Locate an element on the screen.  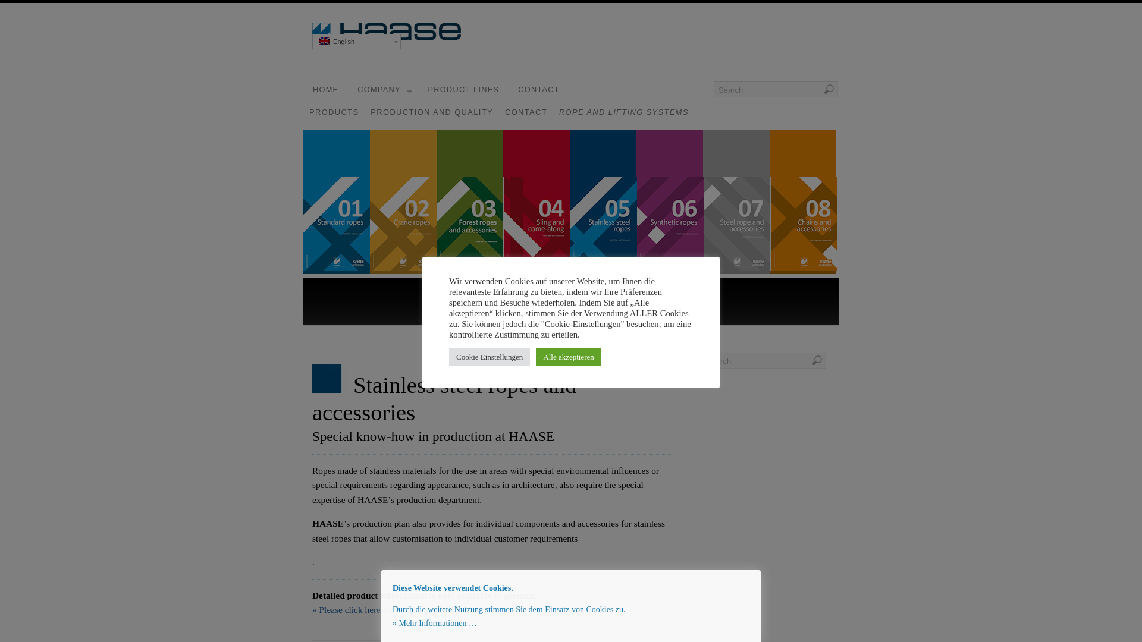
COMPANY is located at coordinates (383, 89).